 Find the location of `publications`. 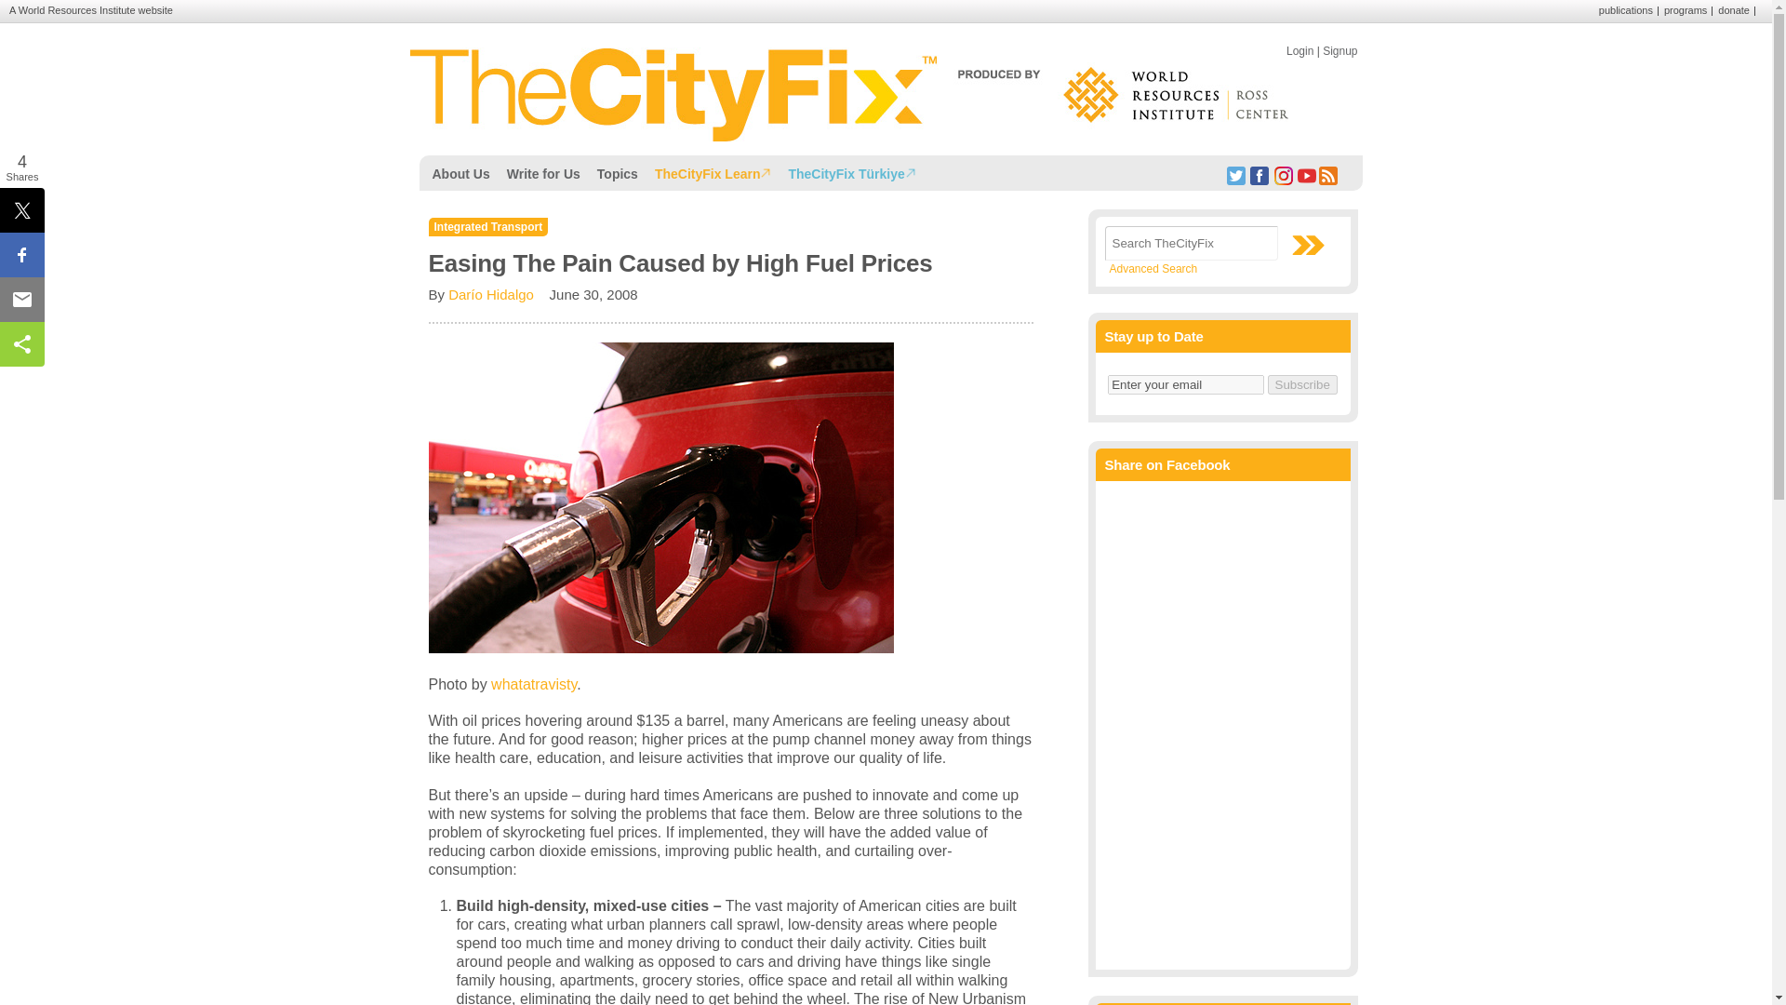

publications is located at coordinates (1626, 10).